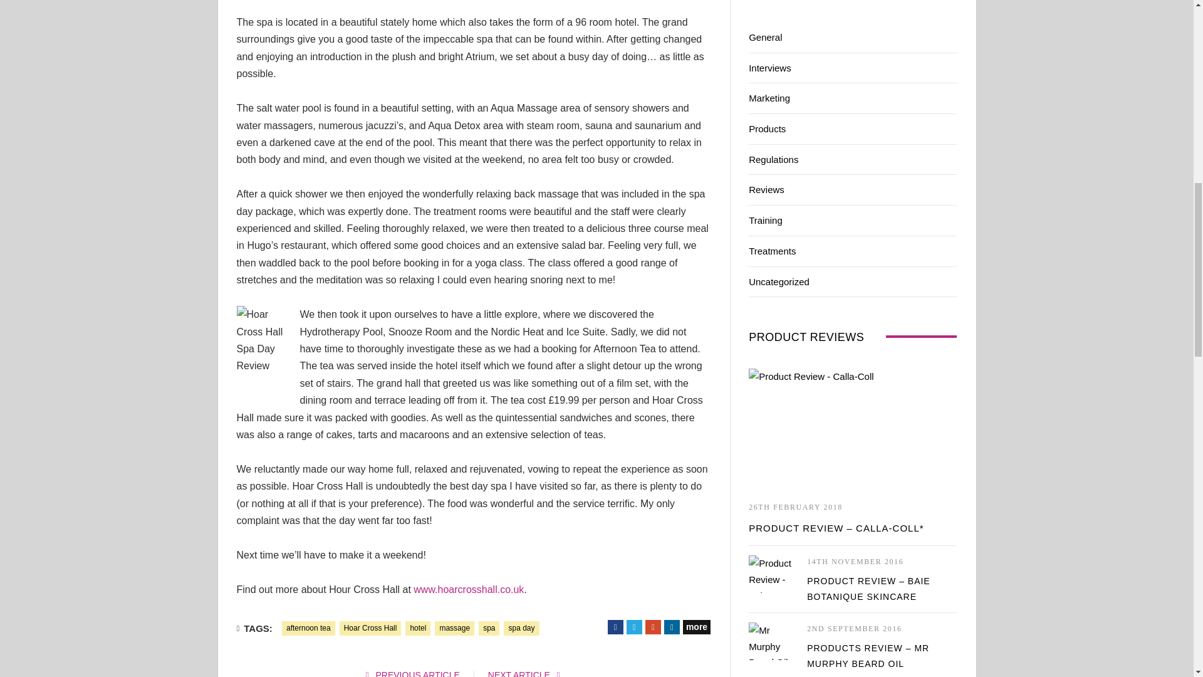 This screenshot has height=677, width=1203. What do you see at coordinates (469, 589) in the screenshot?
I see `www.hoarcrosshall.co.uk` at bounding box center [469, 589].